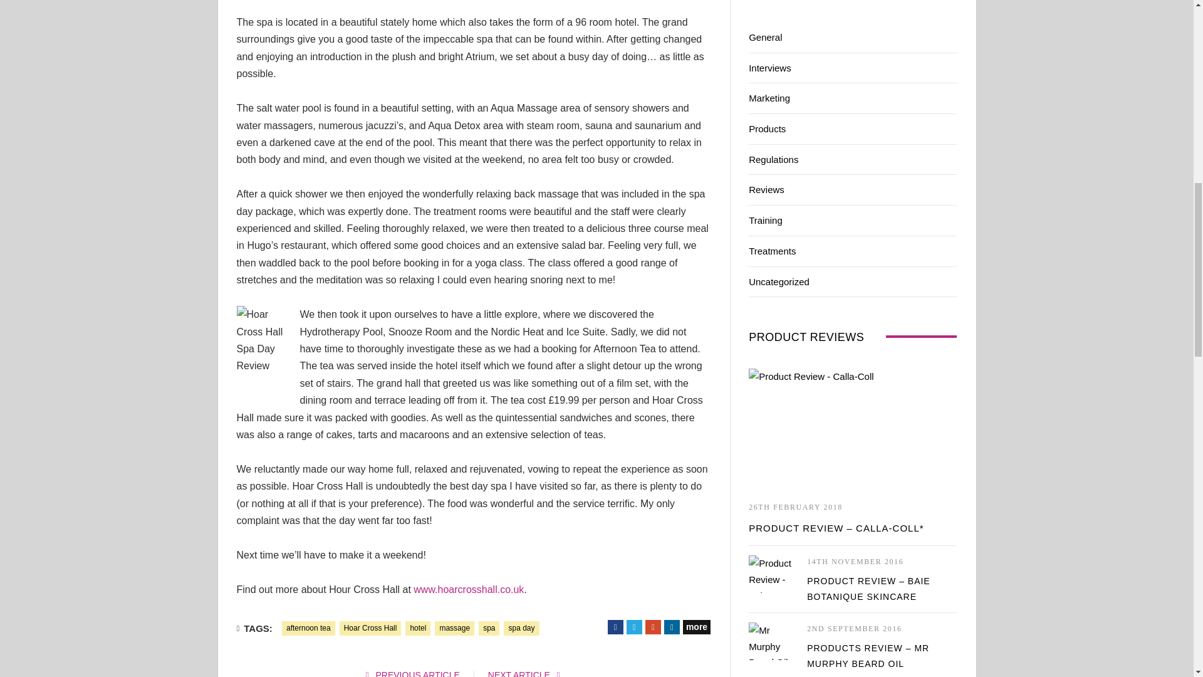 This screenshot has height=677, width=1203. What do you see at coordinates (469, 589) in the screenshot?
I see `www.hoarcrosshall.co.uk` at bounding box center [469, 589].